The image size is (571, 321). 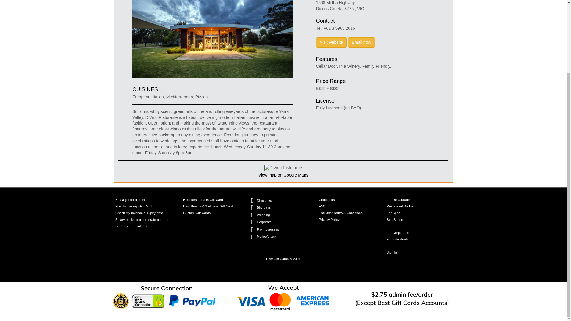 I want to click on How to use my Gift Card, so click(x=133, y=206).